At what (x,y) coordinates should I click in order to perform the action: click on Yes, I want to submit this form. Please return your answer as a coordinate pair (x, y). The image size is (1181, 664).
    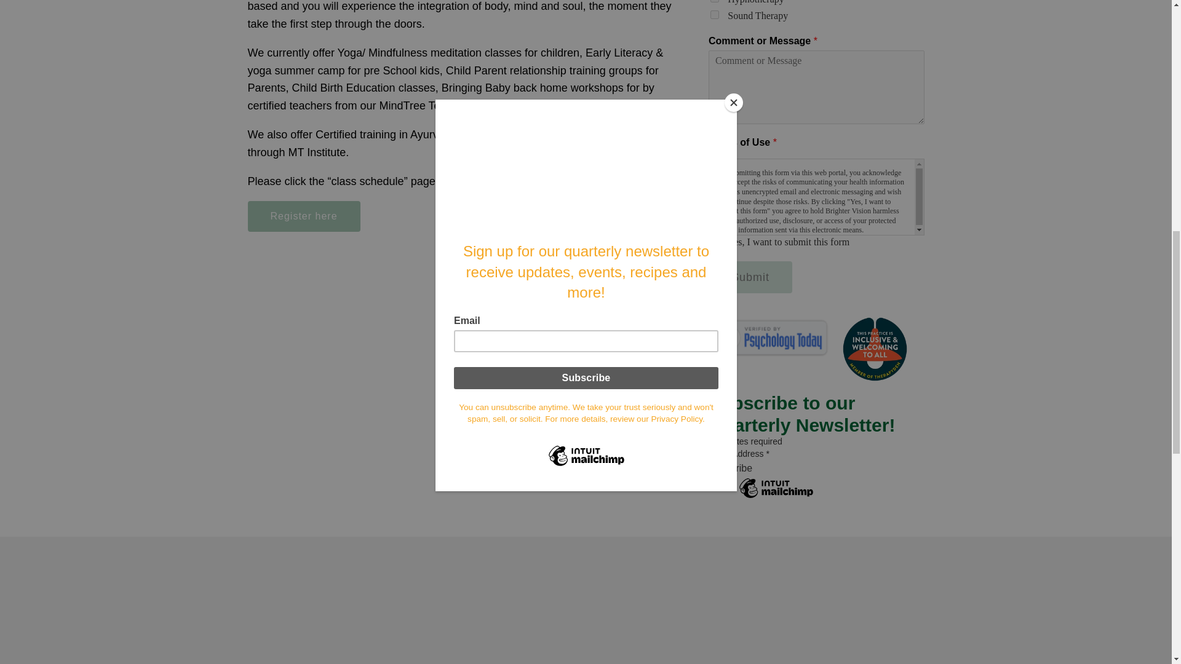
    Looking at the image, I should click on (715, 240).